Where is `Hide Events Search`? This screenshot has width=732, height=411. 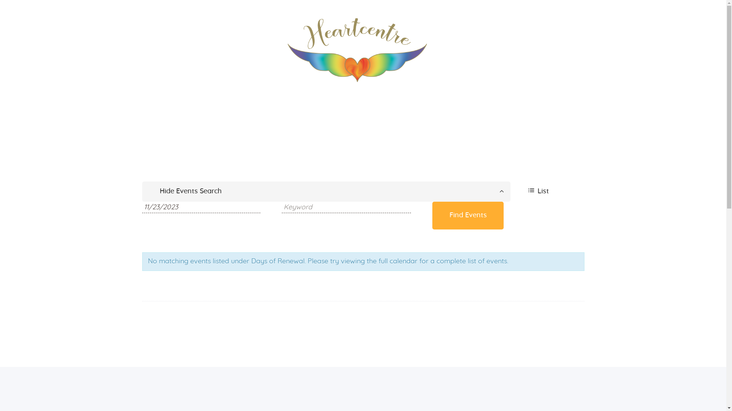 Hide Events Search is located at coordinates (326, 192).